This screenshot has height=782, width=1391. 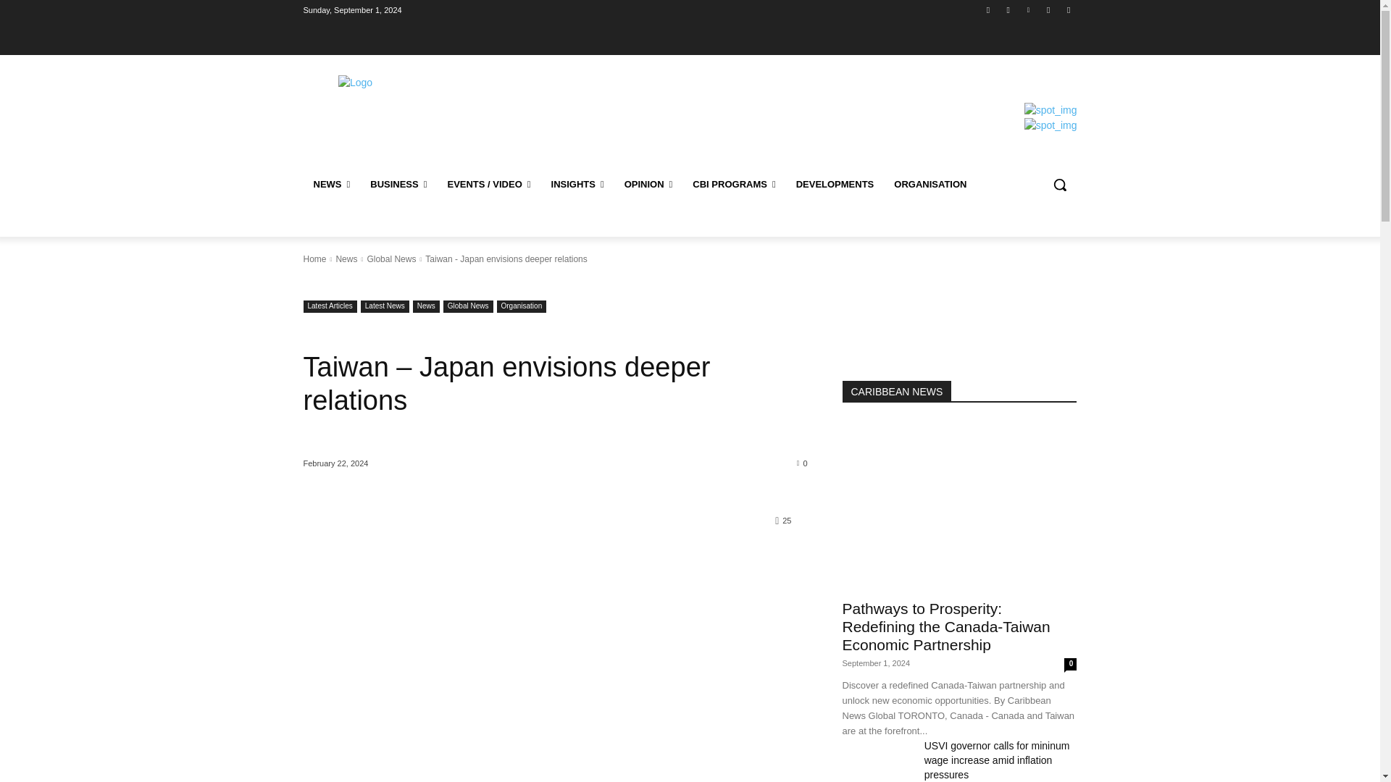 What do you see at coordinates (332, 184) in the screenshot?
I see `NEWS` at bounding box center [332, 184].